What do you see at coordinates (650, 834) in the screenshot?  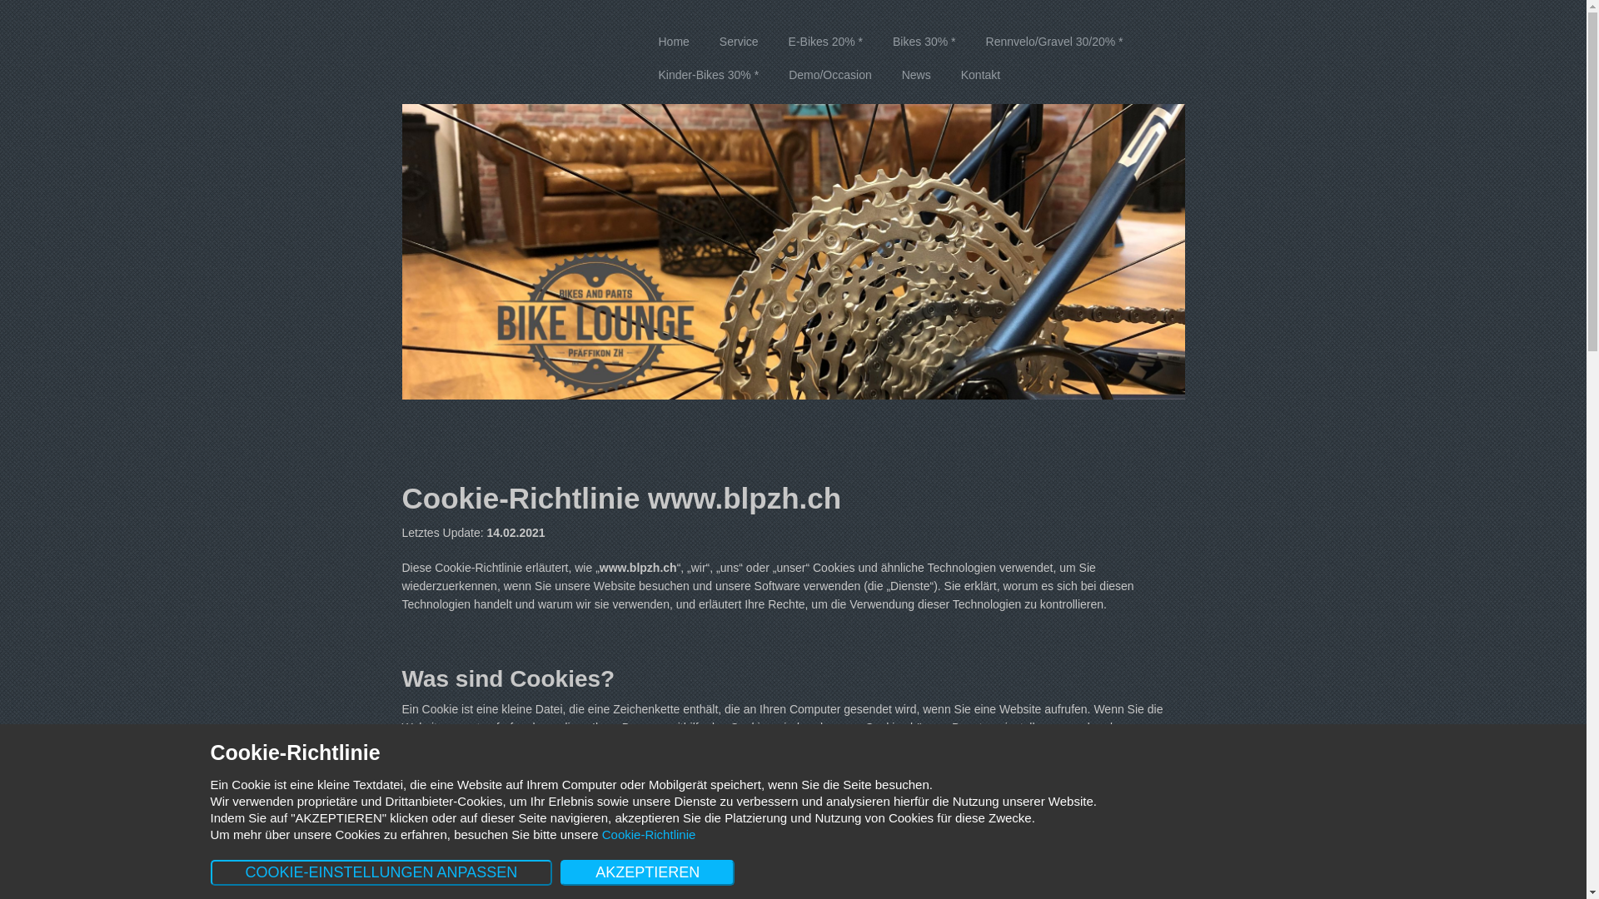 I see `Cookie-Richtlinie` at bounding box center [650, 834].